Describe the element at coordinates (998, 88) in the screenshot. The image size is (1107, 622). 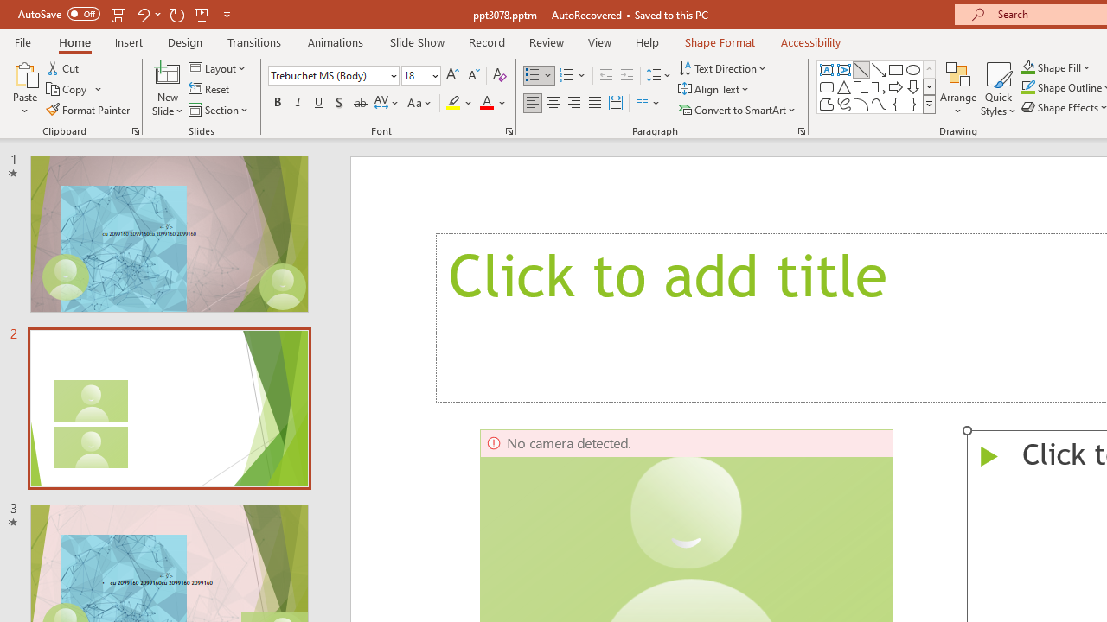
I see `Quick Styles` at that location.